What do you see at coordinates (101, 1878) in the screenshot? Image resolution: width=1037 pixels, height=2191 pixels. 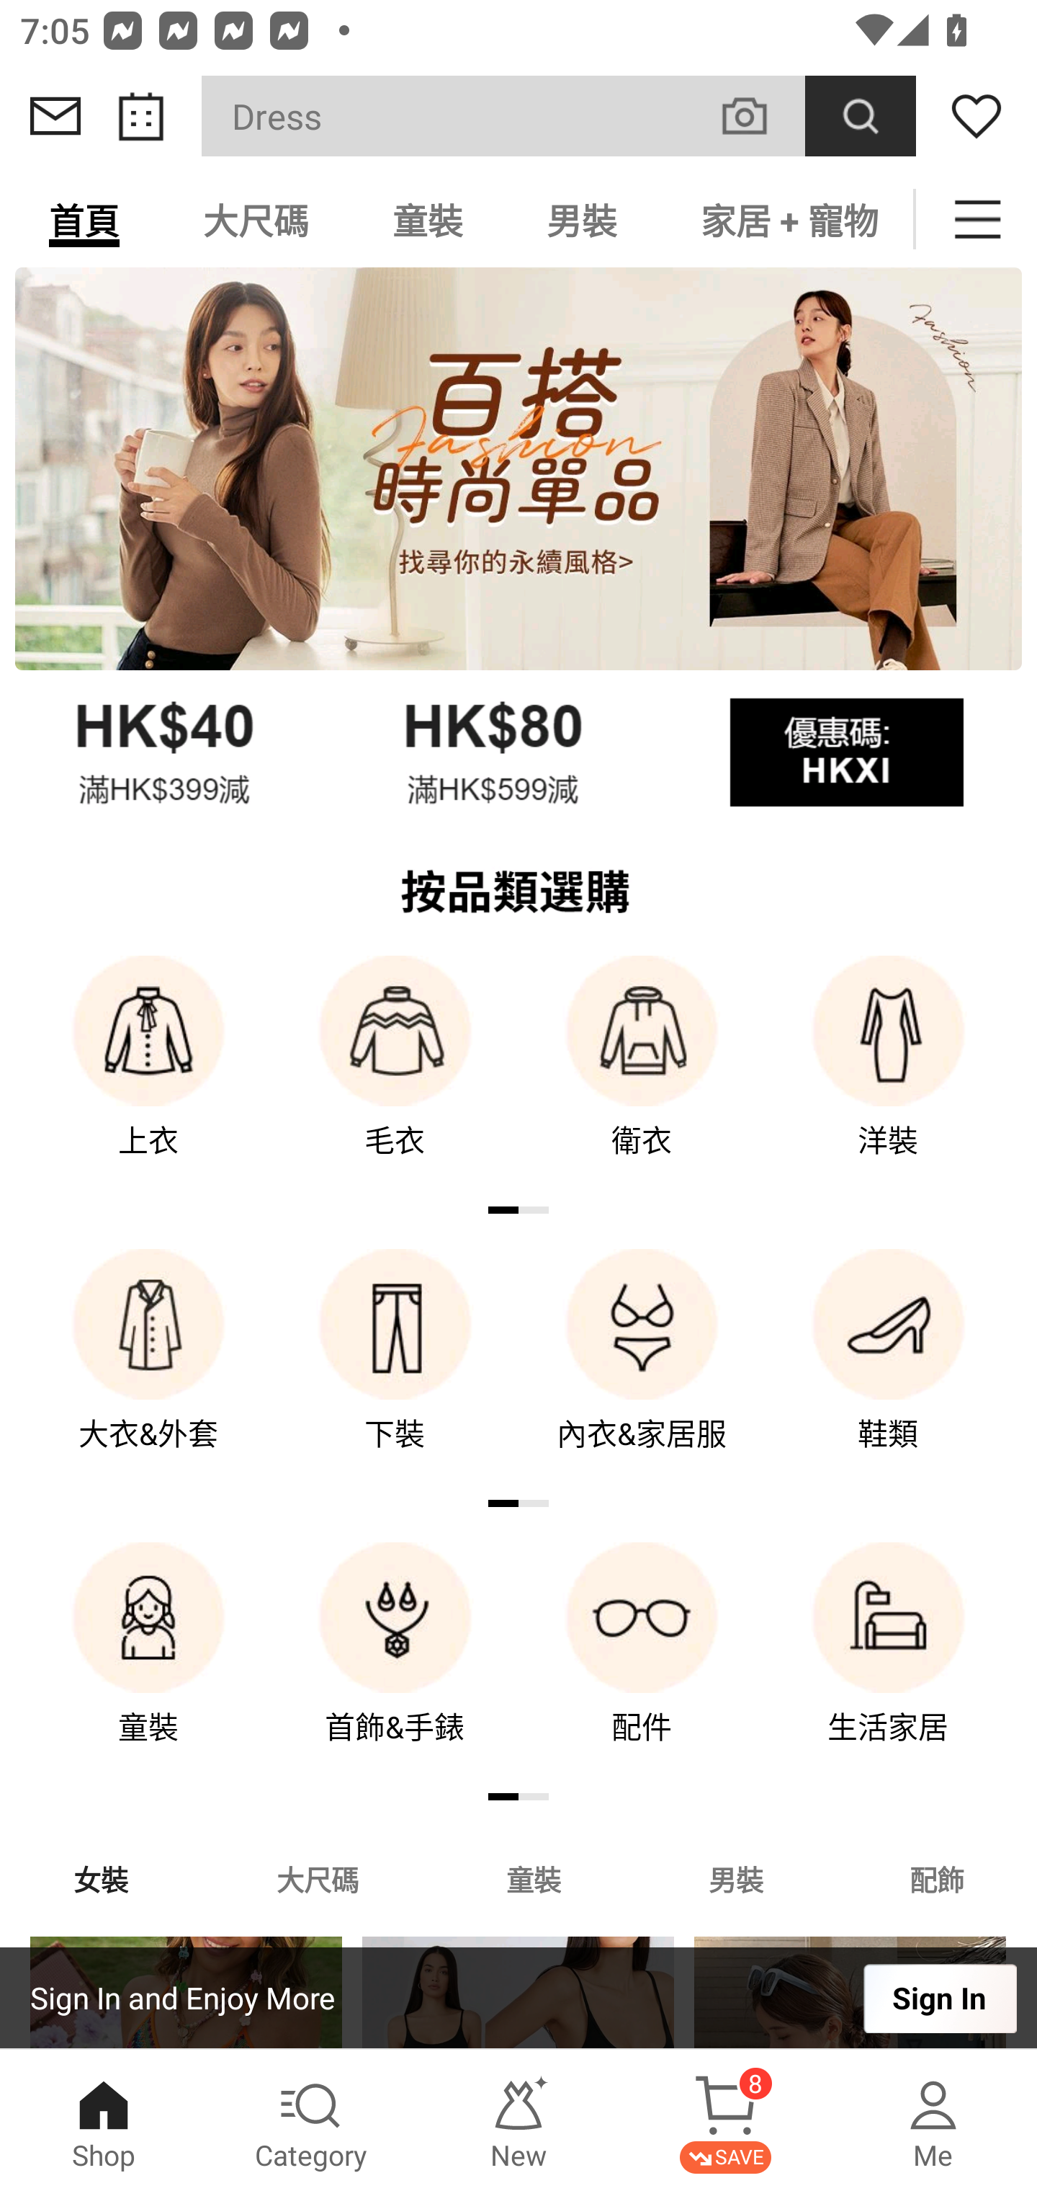 I see `女裝` at bounding box center [101, 1878].